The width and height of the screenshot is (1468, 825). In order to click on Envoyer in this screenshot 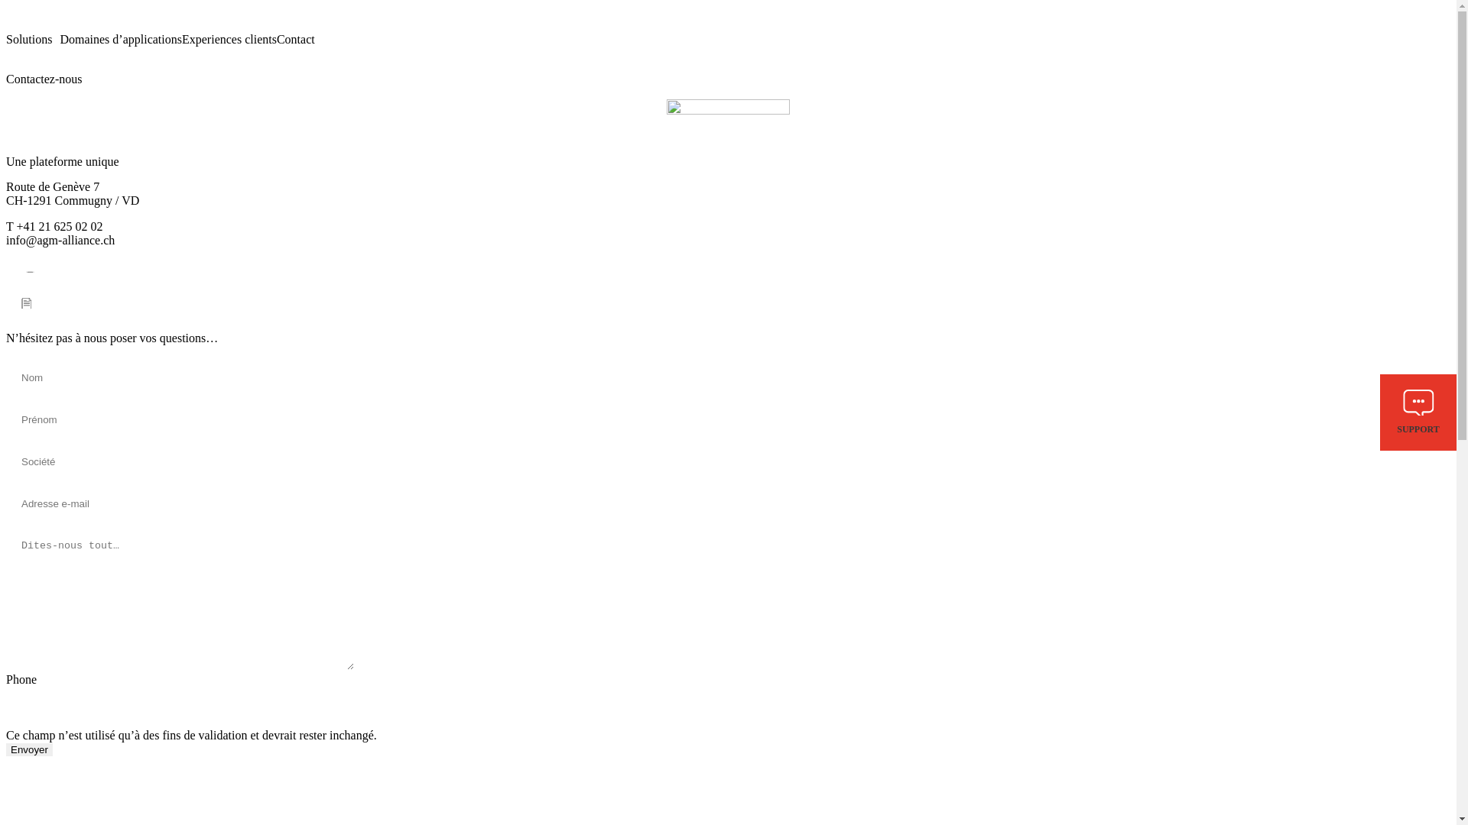, I will do `click(29, 750)`.